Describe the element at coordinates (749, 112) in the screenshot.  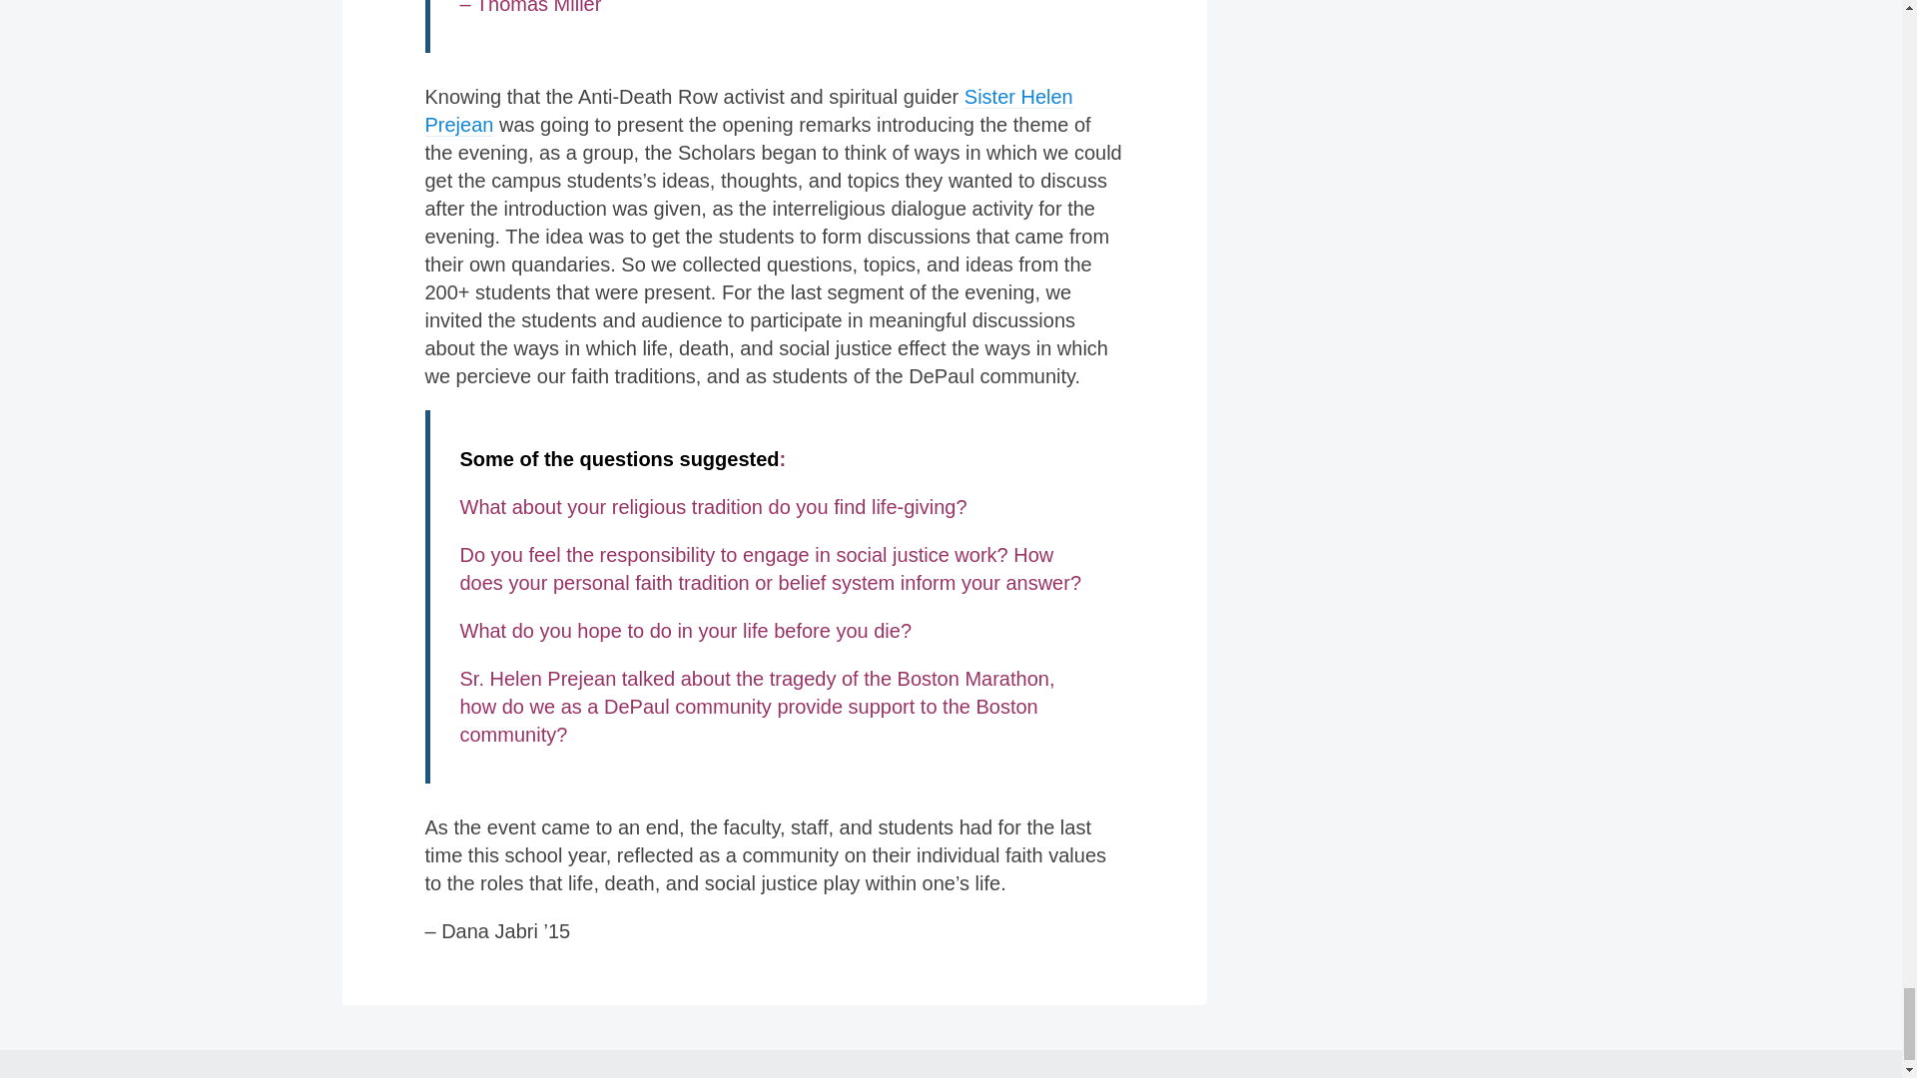
I see `Sister Helen Prejean` at that location.